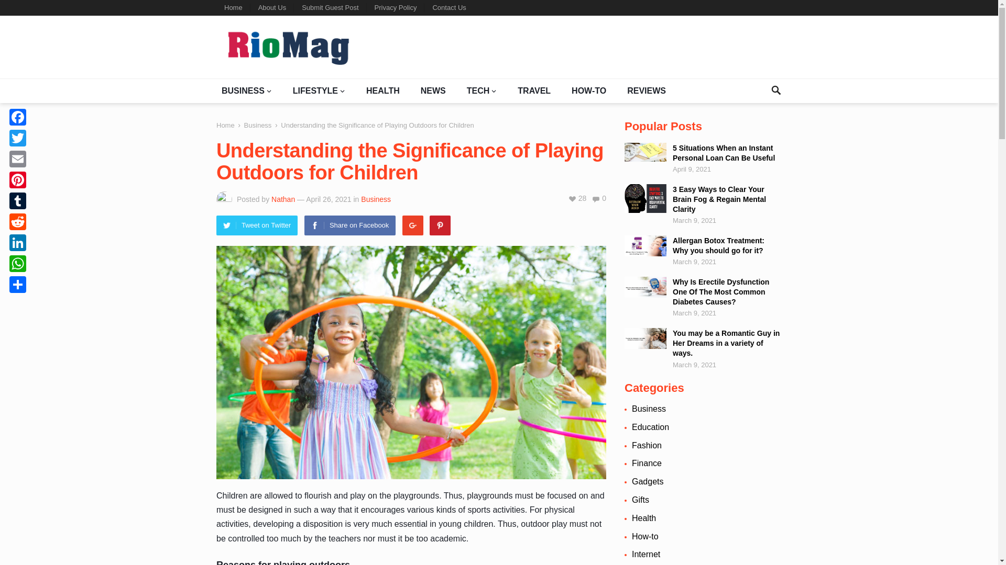 This screenshot has height=565, width=1006. Describe the element at coordinates (330, 8) in the screenshot. I see `Submit Guest Post` at that location.